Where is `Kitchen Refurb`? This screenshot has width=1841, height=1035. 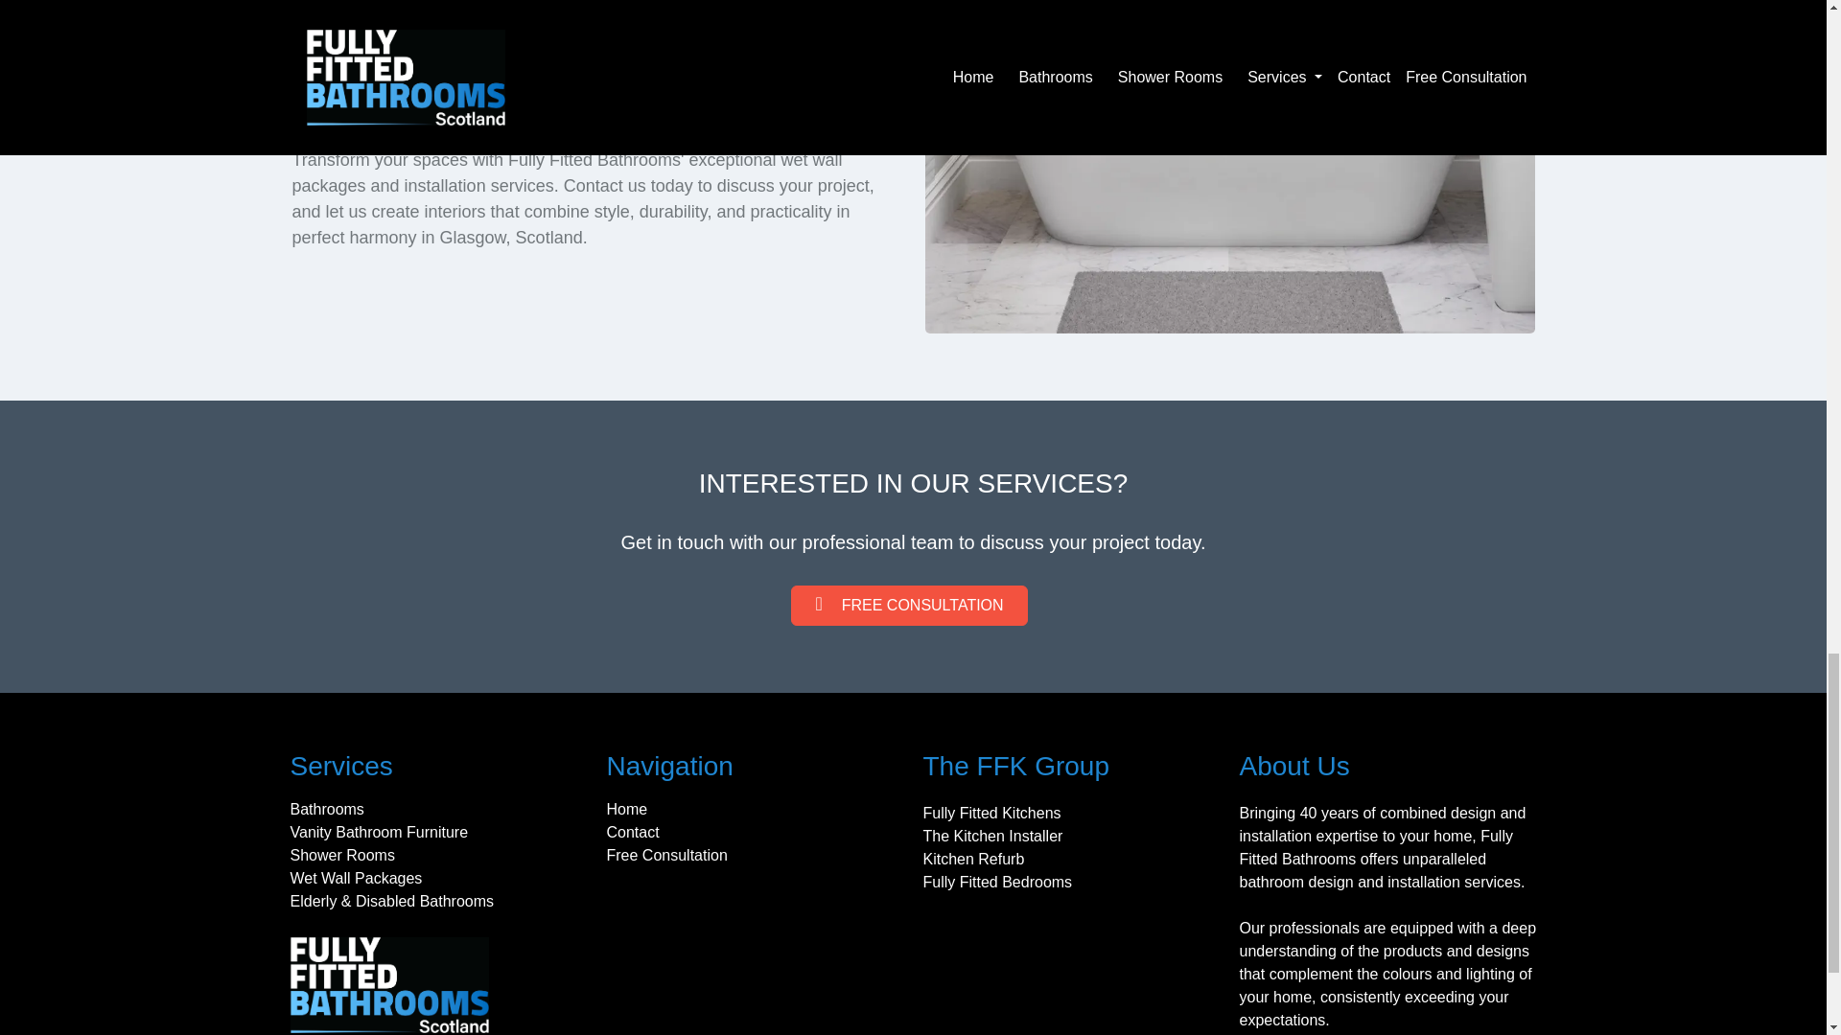 Kitchen Refurb is located at coordinates (1076, 859).